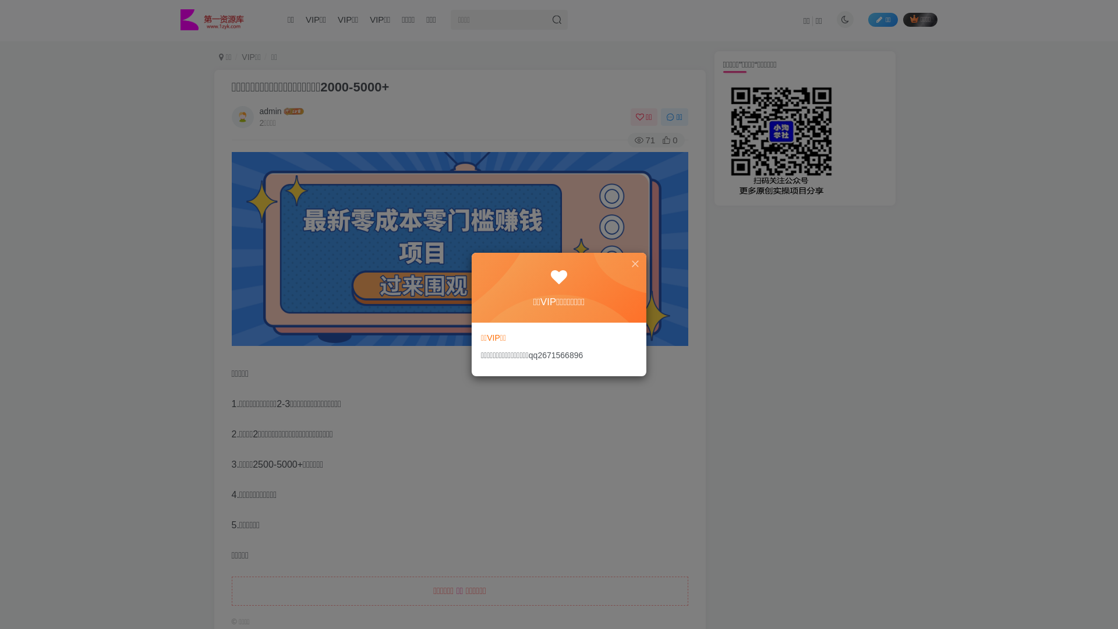  What do you see at coordinates (271, 111) in the screenshot?
I see `admin` at bounding box center [271, 111].